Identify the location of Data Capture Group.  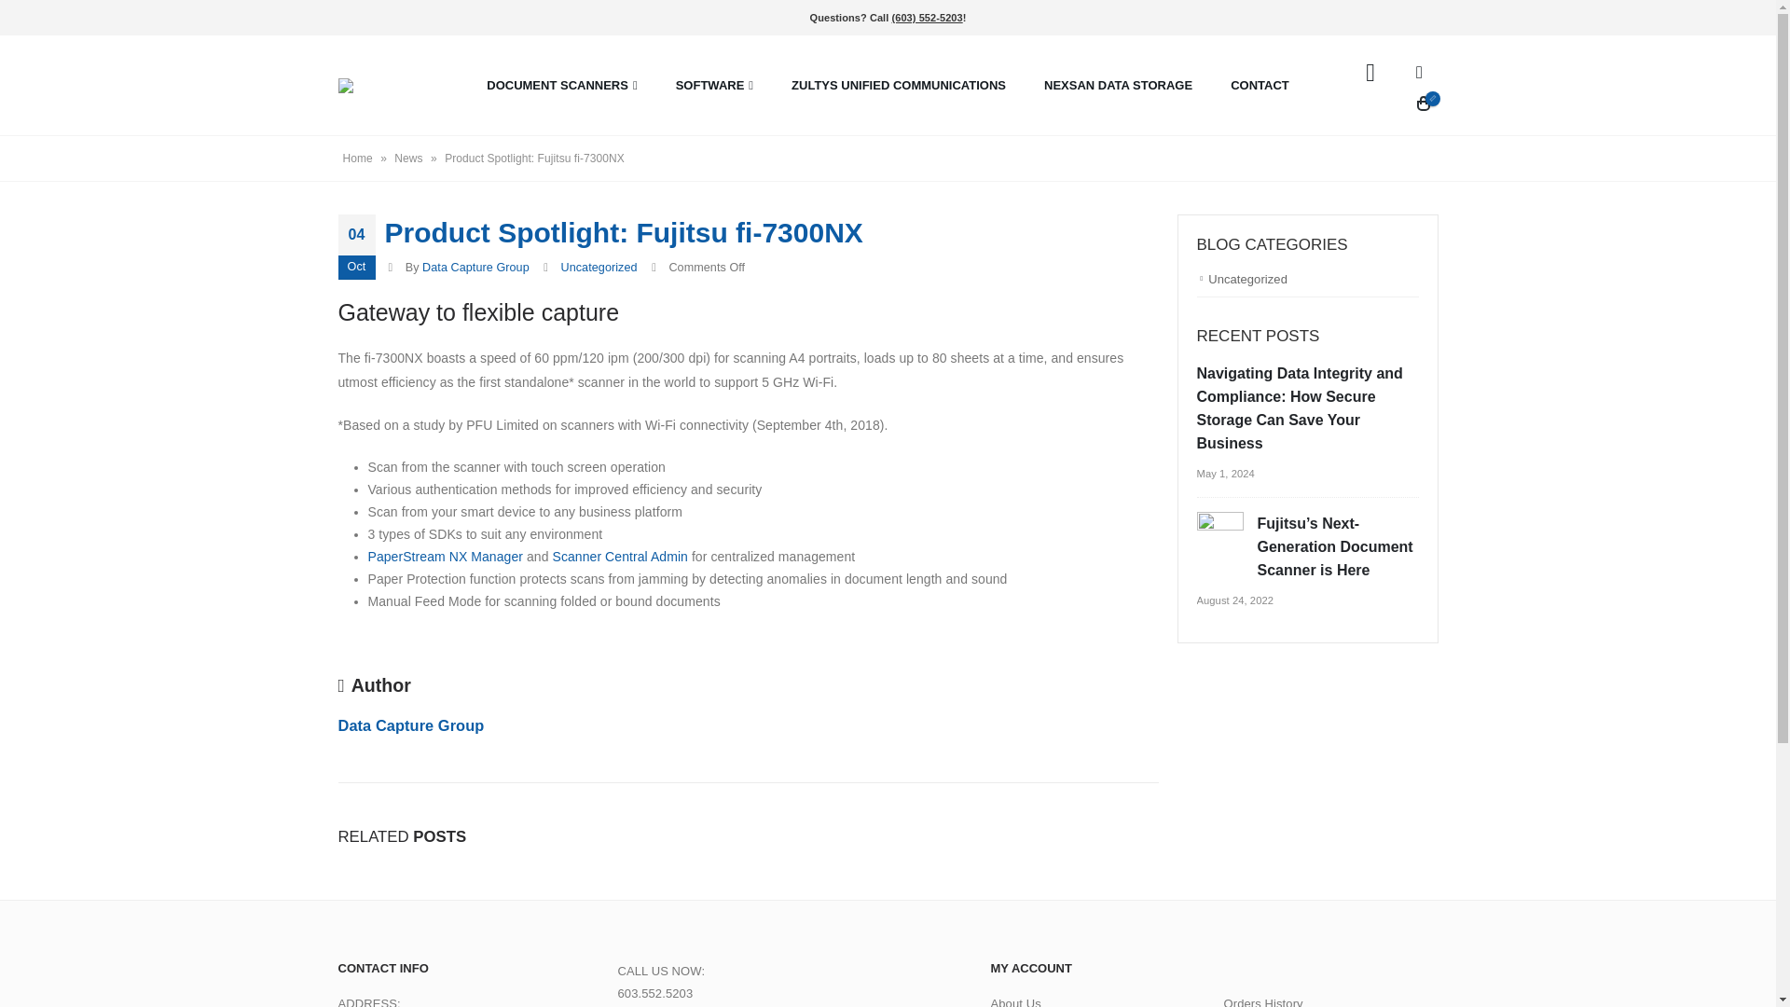
(475, 267).